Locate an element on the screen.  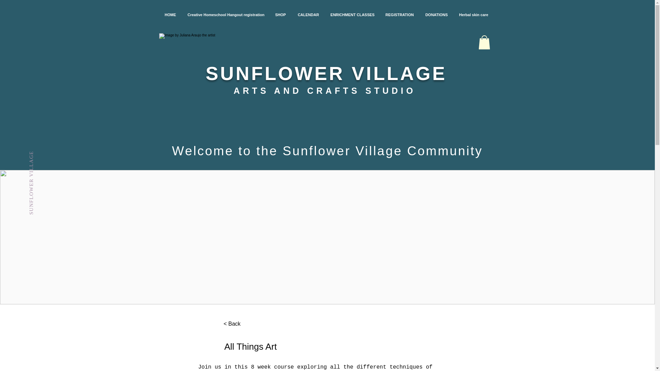
HOME is located at coordinates (170, 14).